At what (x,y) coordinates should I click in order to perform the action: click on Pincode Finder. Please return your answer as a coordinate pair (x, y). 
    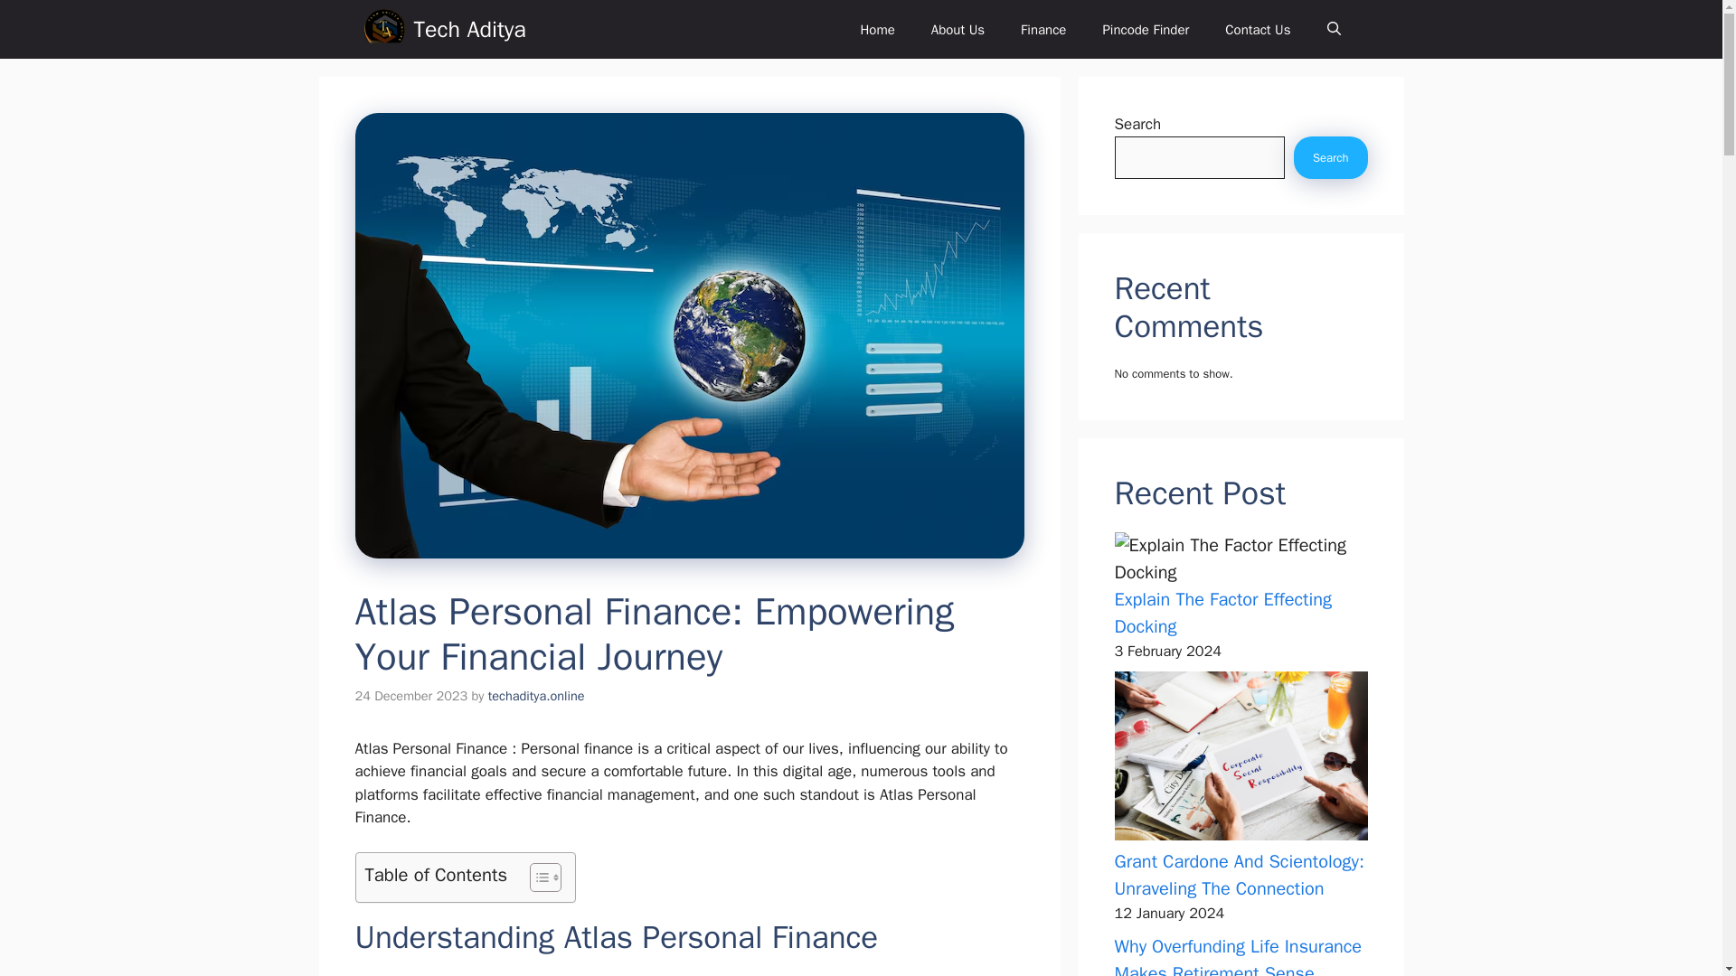
    Looking at the image, I should click on (1145, 29).